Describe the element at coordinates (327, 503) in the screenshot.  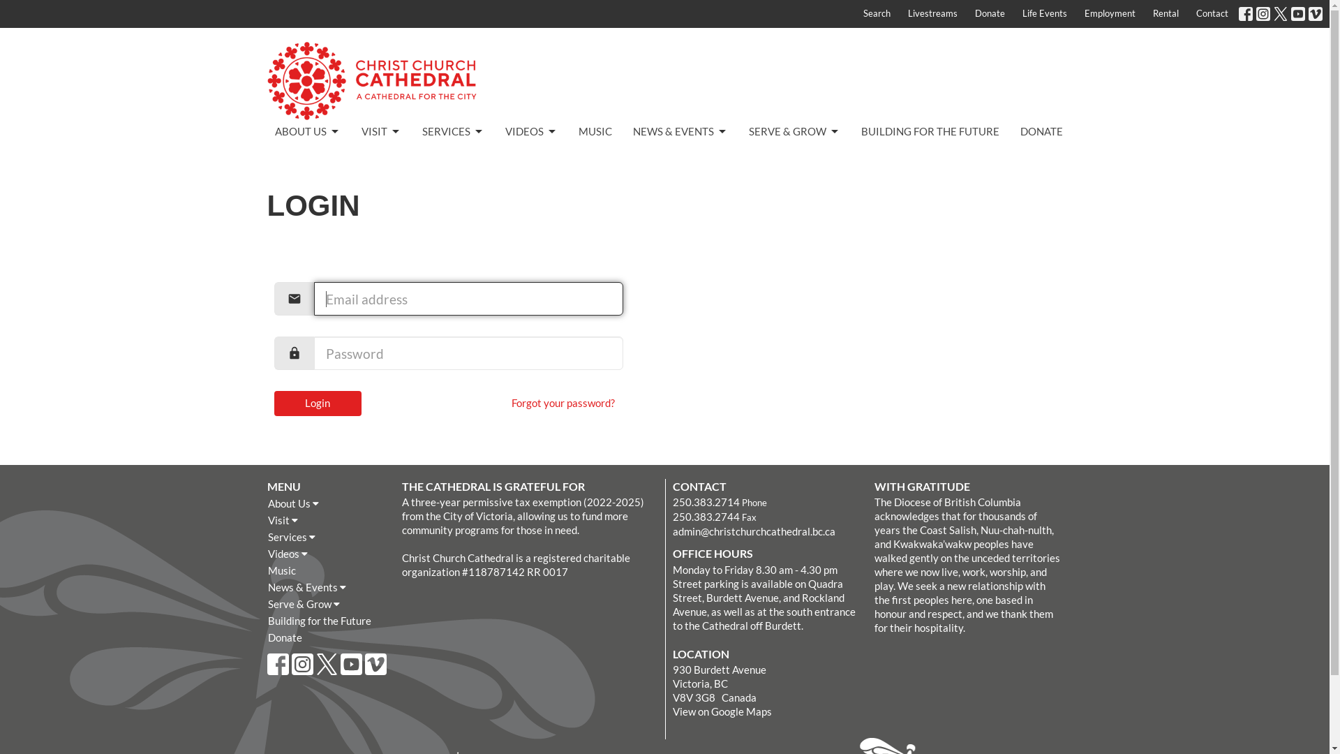
I see `About Us` at that location.